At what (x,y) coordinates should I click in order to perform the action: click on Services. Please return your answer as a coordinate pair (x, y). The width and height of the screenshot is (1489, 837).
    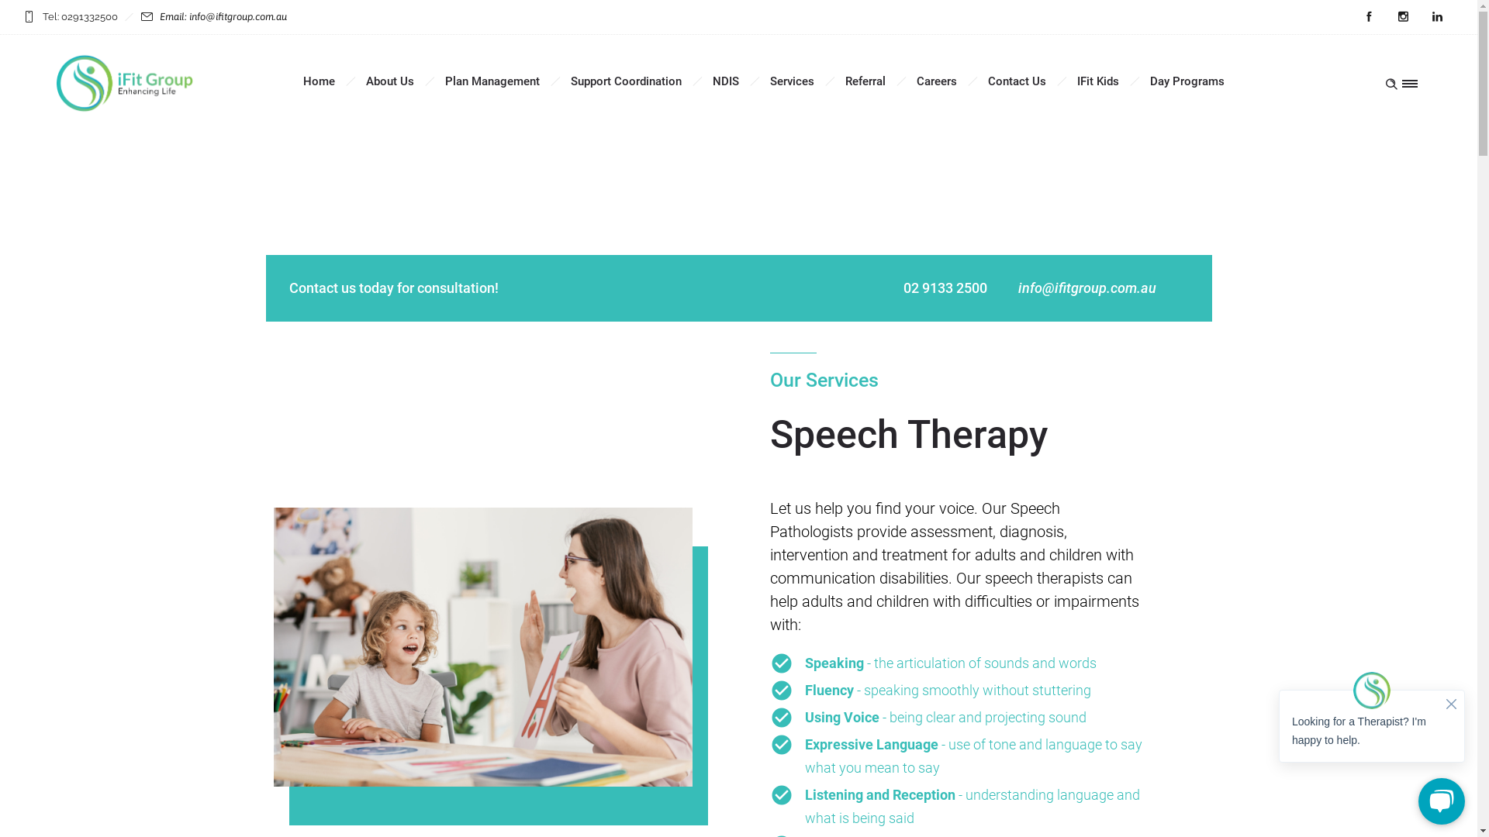
    Looking at the image, I should click on (792, 81).